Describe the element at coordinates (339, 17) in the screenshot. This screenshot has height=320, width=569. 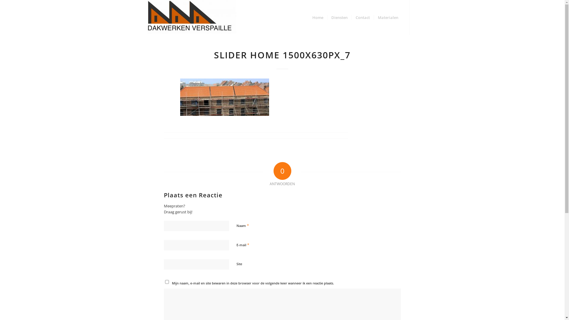
I see `Diensten` at that location.